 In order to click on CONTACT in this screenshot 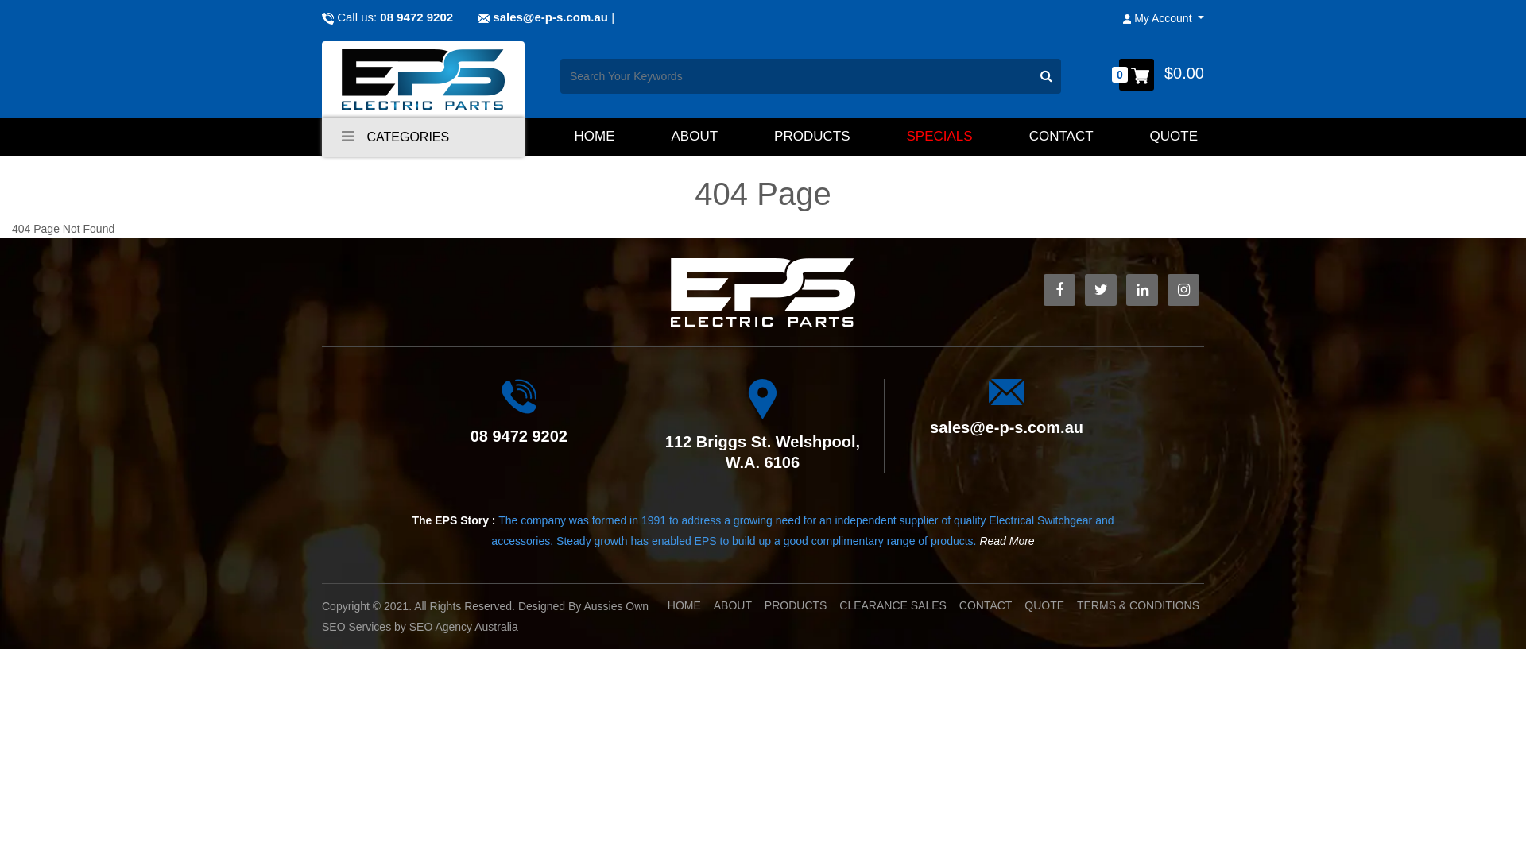, I will do `click(1062, 137)`.